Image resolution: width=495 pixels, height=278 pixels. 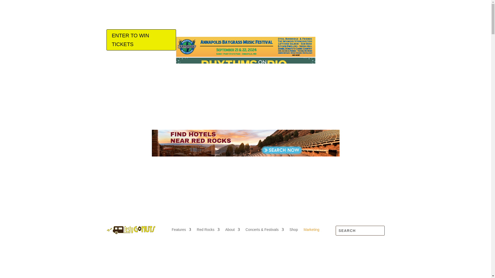 What do you see at coordinates (350, 161) in the screenshot?
I see `Follow on Facebook` at bounding box center [350, 161].